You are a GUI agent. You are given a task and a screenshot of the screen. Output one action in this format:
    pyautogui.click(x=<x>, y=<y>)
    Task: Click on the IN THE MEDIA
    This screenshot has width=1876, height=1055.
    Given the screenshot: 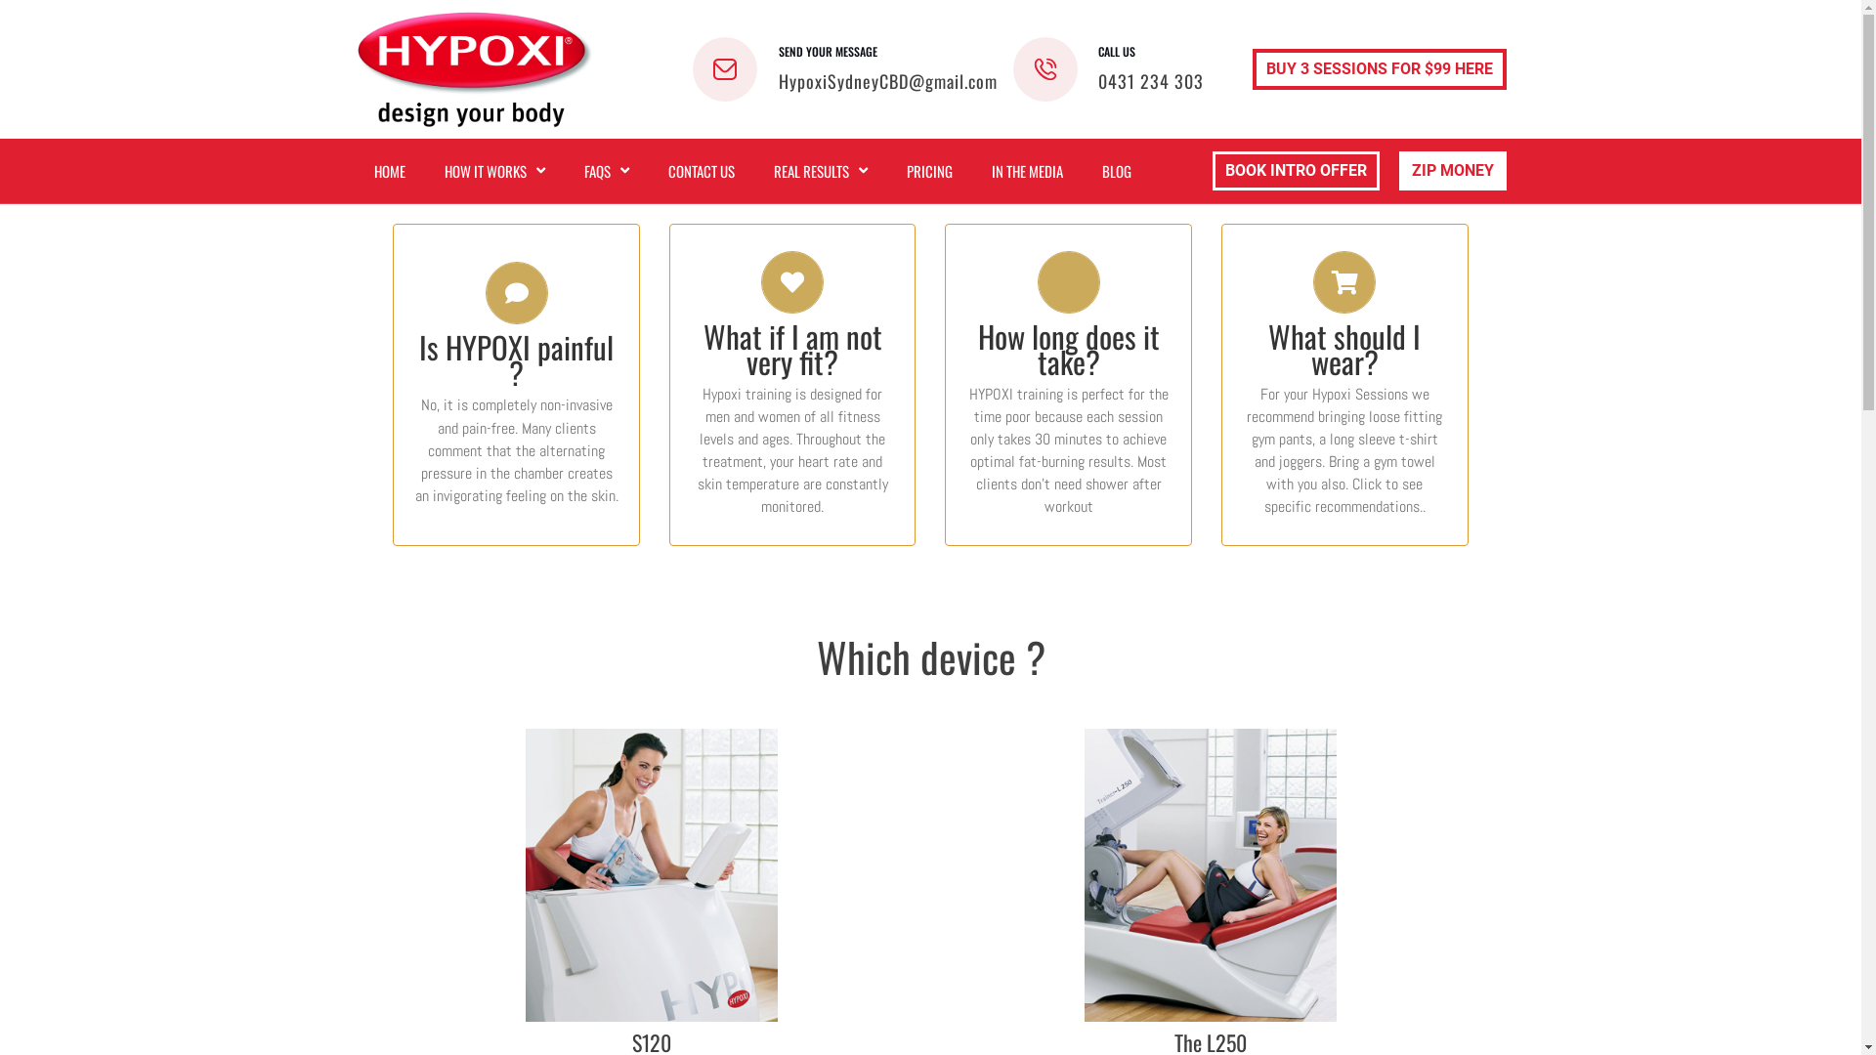 What is the action you would take?
    pyautogui.click(x=1026, y=171)
    